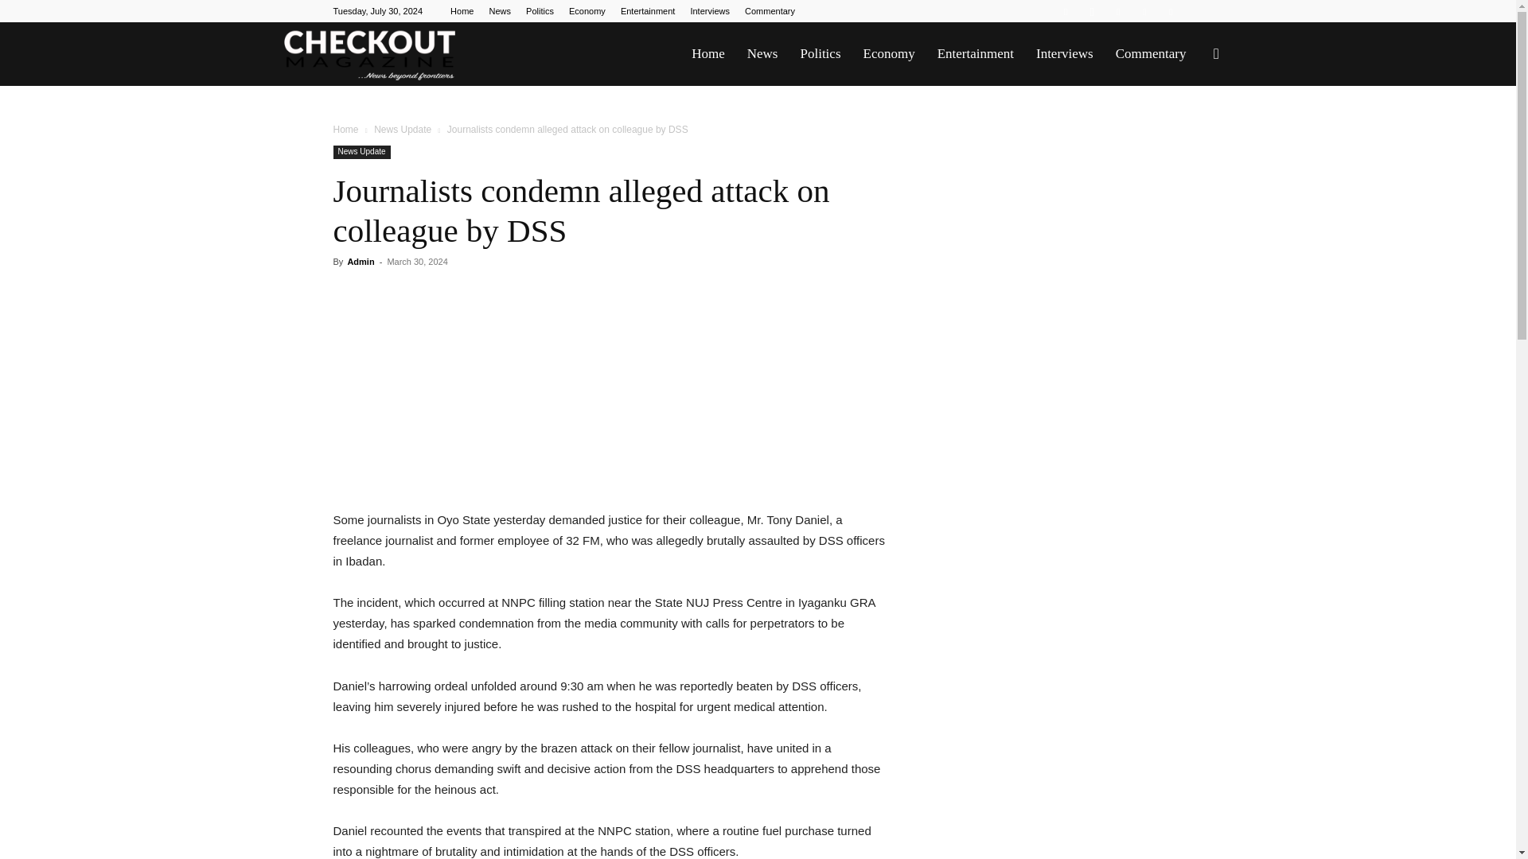 The image size is (1528, 859). I want to click on Commentary, so click(1151, 54).